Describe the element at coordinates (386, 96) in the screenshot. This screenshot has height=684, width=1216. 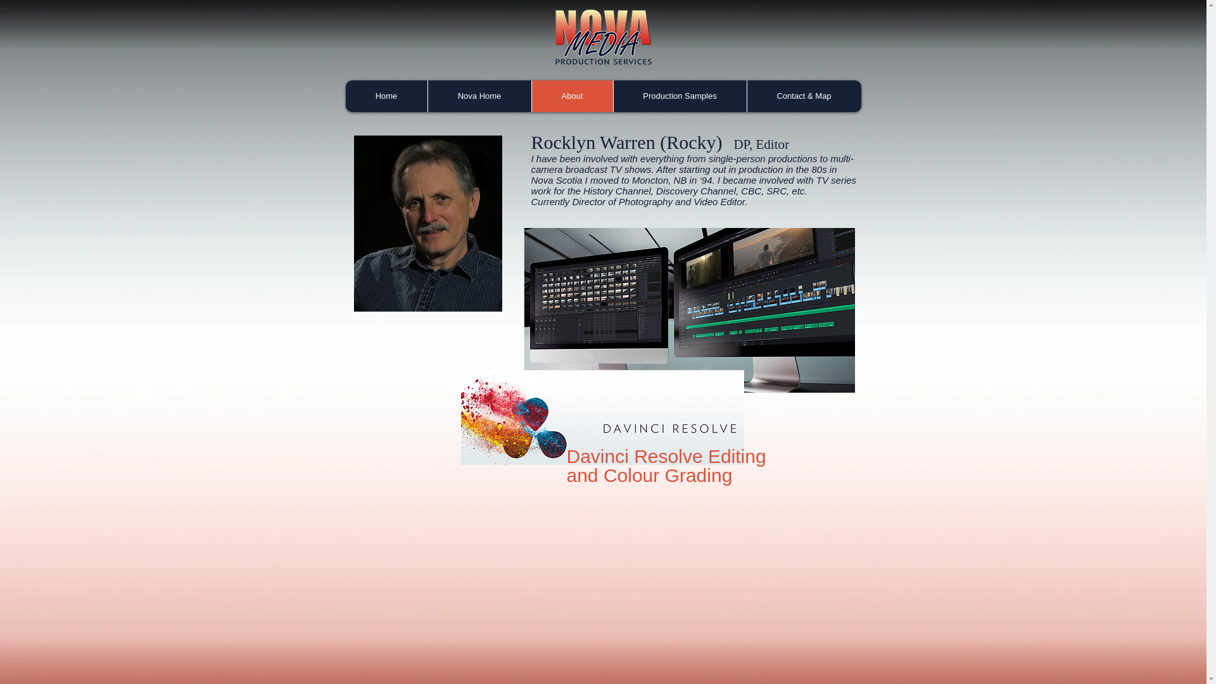
I see `Home` at that location.